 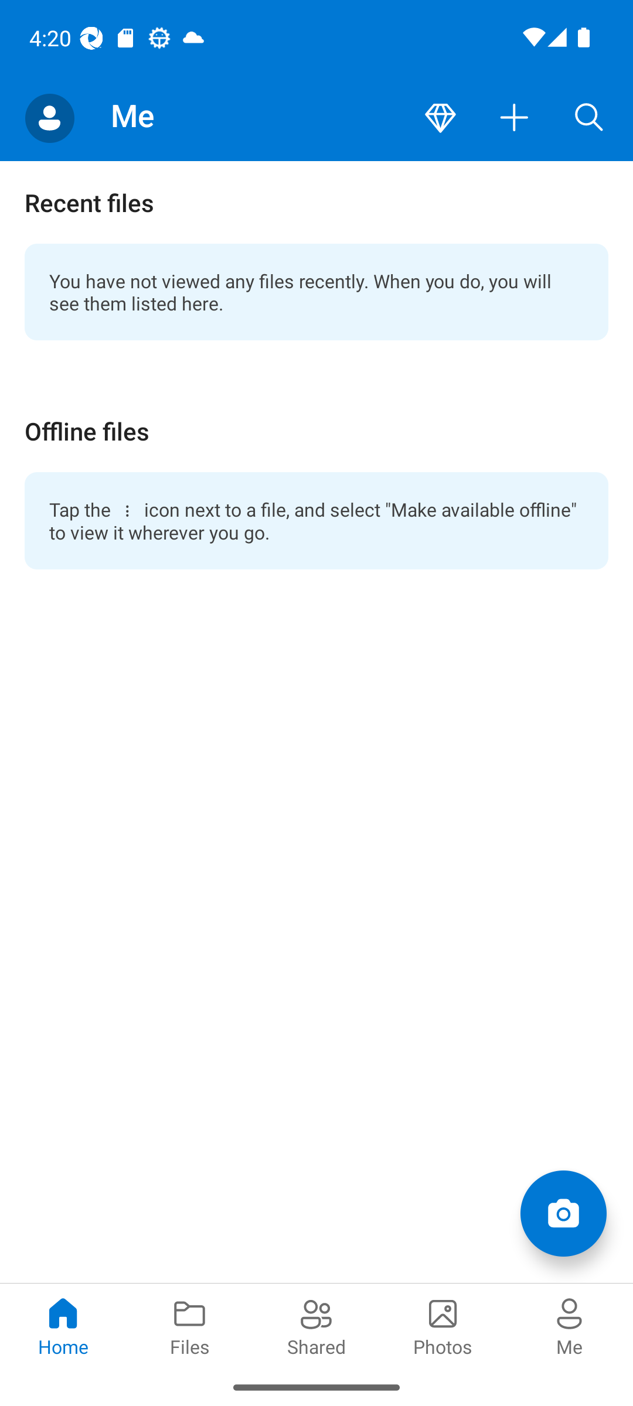 I want to click on Scan, so click(x=563, y=1213).